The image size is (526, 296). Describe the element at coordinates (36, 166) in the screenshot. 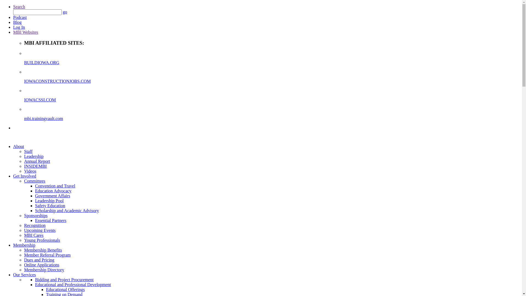

I see `INSIDEMBI` at that location.